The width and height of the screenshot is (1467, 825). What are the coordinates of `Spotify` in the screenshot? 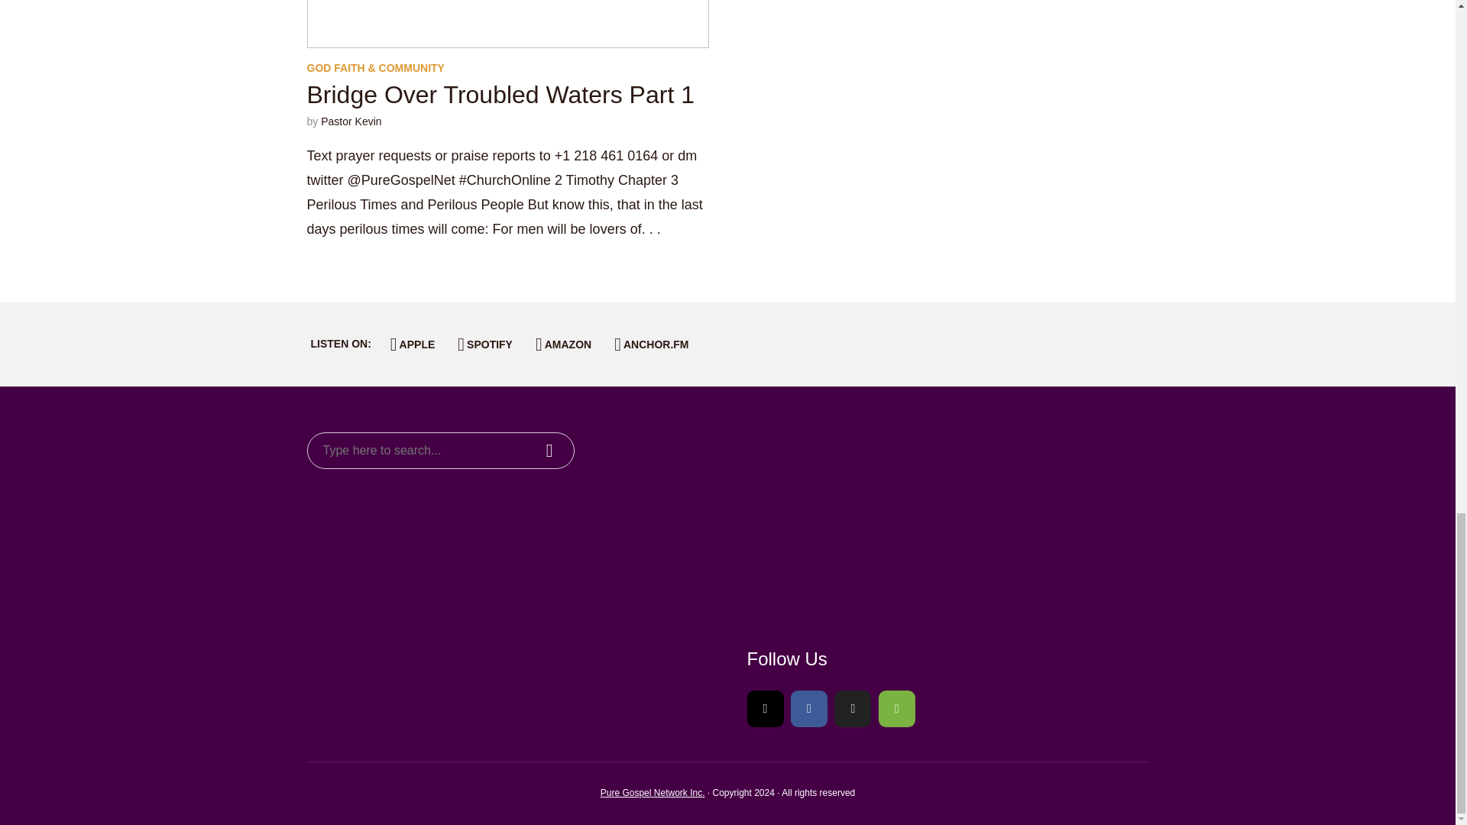 It's located at (897, 708).